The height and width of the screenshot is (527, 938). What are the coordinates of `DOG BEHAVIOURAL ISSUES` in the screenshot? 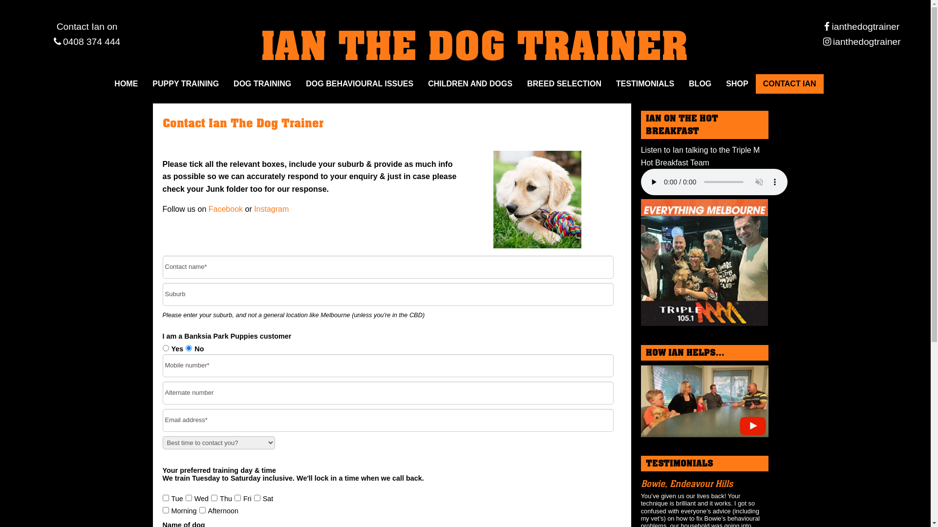 It's located at (360, 84).